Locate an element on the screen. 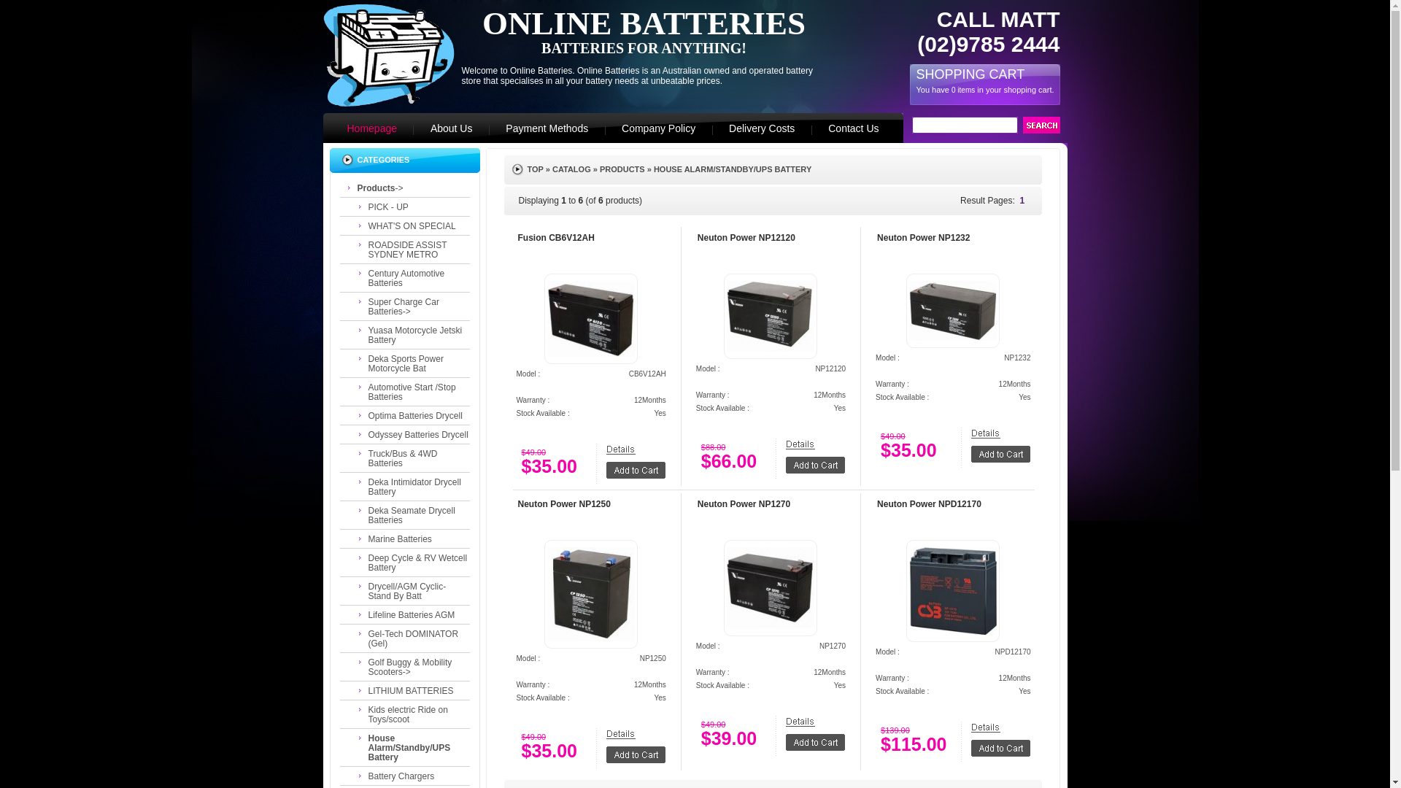 The height and width of the screenshot is (788, 1401). Century Automotive Batteries is located at coordinates (410, 277).